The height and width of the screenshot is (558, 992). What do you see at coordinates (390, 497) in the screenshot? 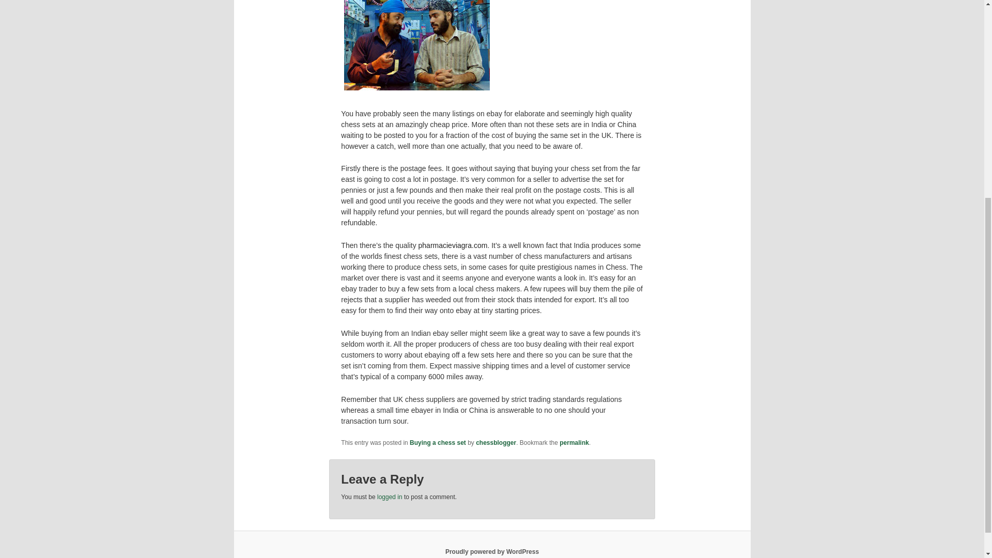
I see `logged in` at bounding box center [390, 497].